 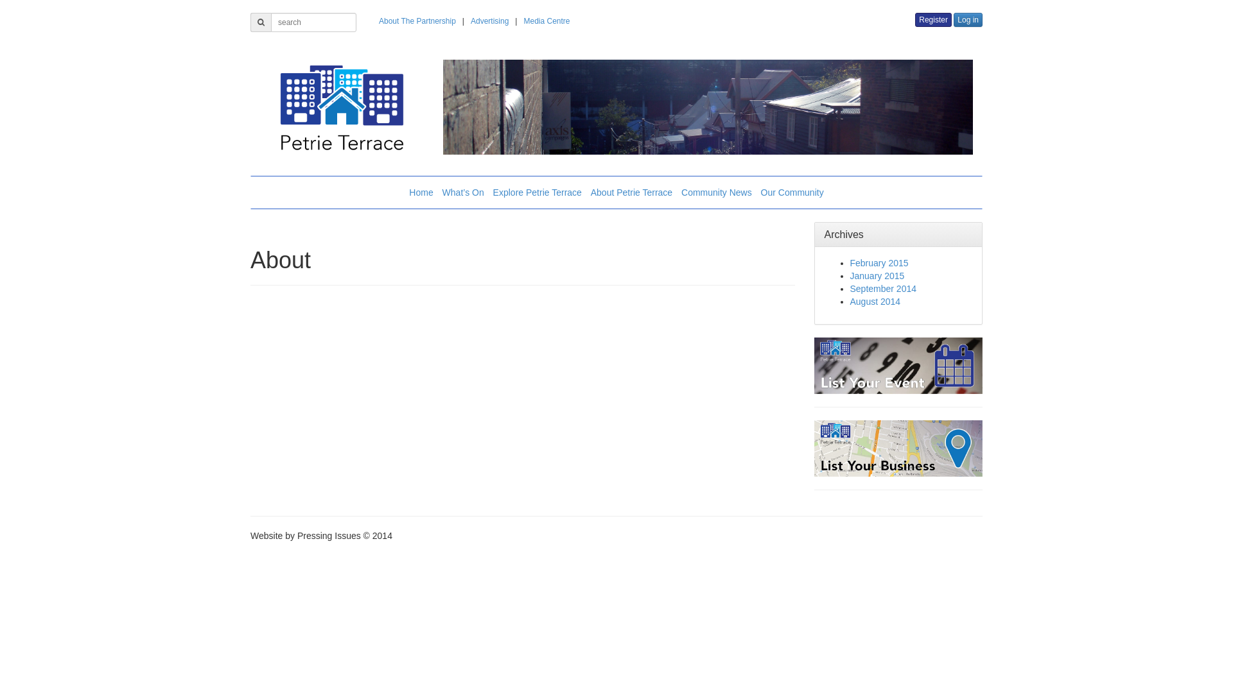 What do you see at coordinates (538, 193) in the screenshot?
I see `Explore Petrie Terrace` at bounding box center [538, 193].